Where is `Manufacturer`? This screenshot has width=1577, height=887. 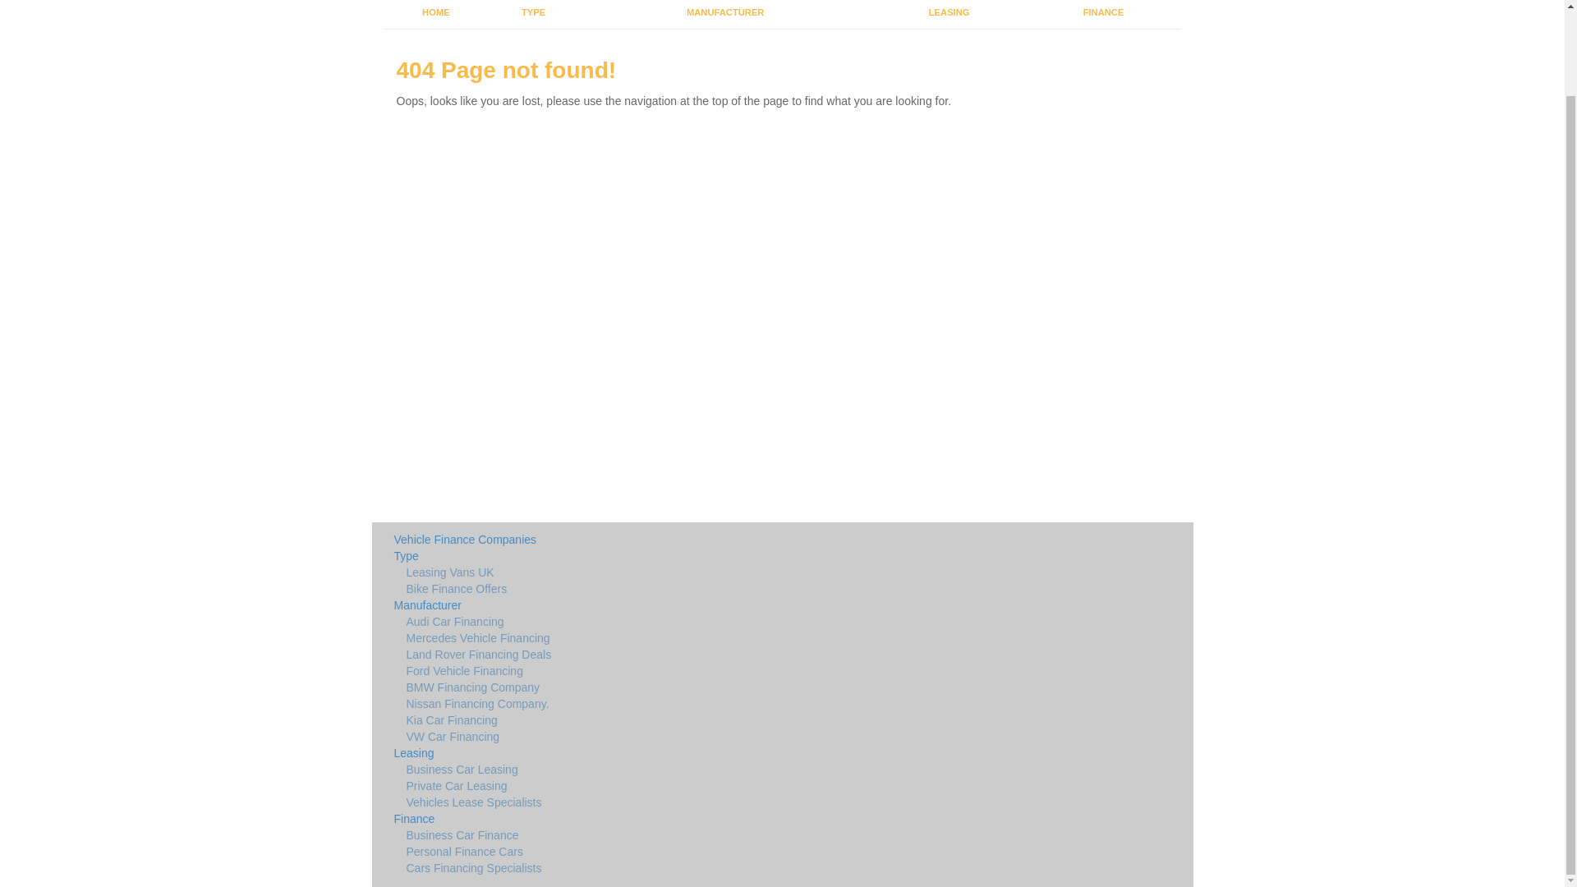
Manufacturer is located at coordinates (649, 606).